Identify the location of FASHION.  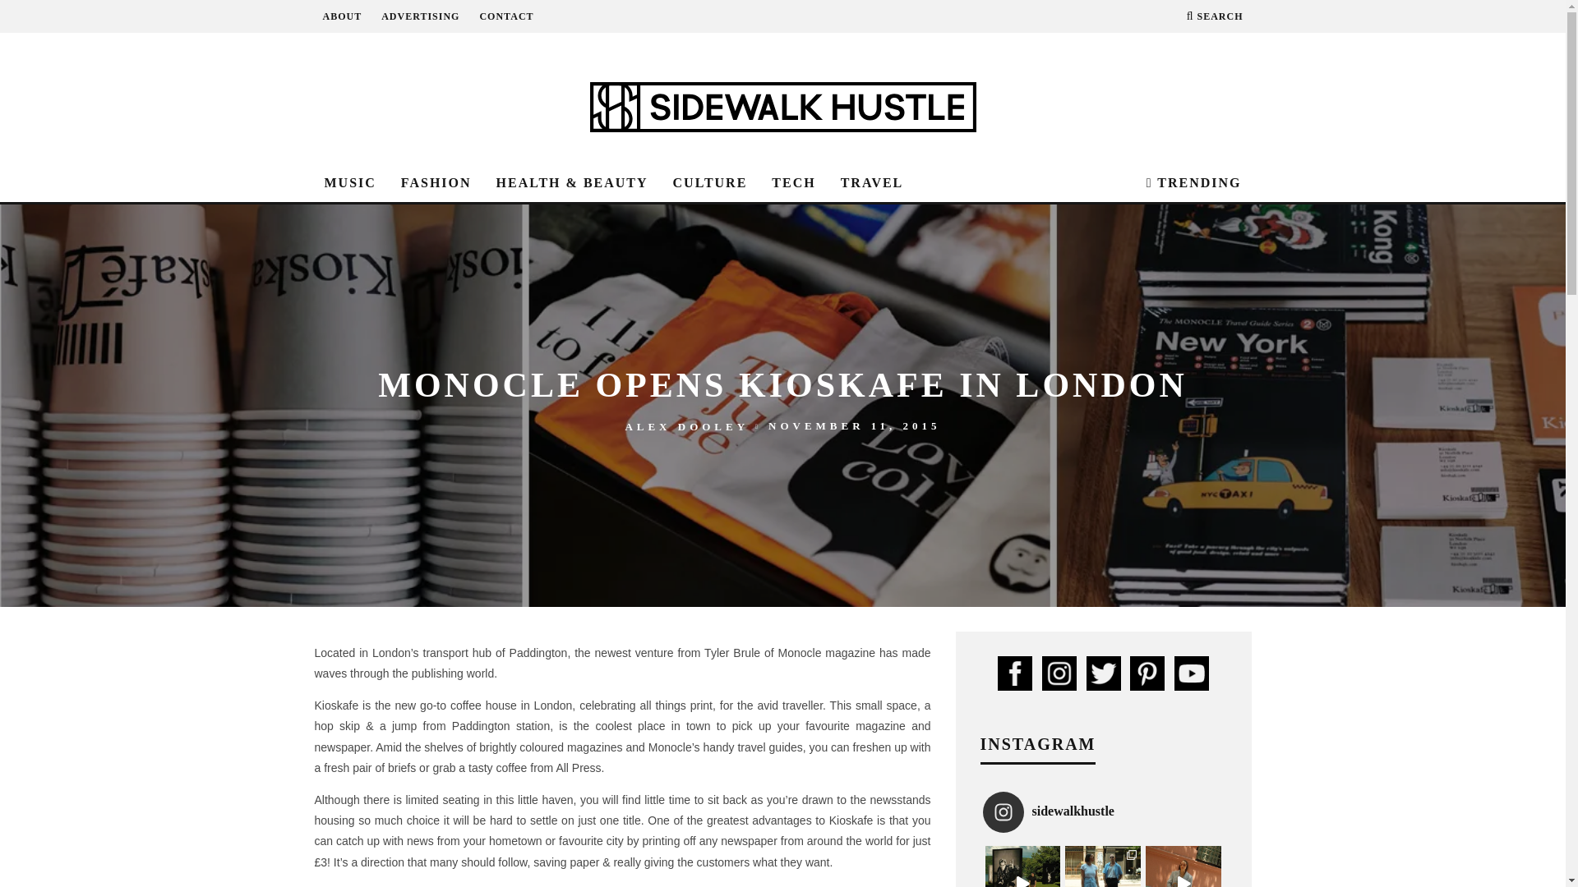
(436, 183).